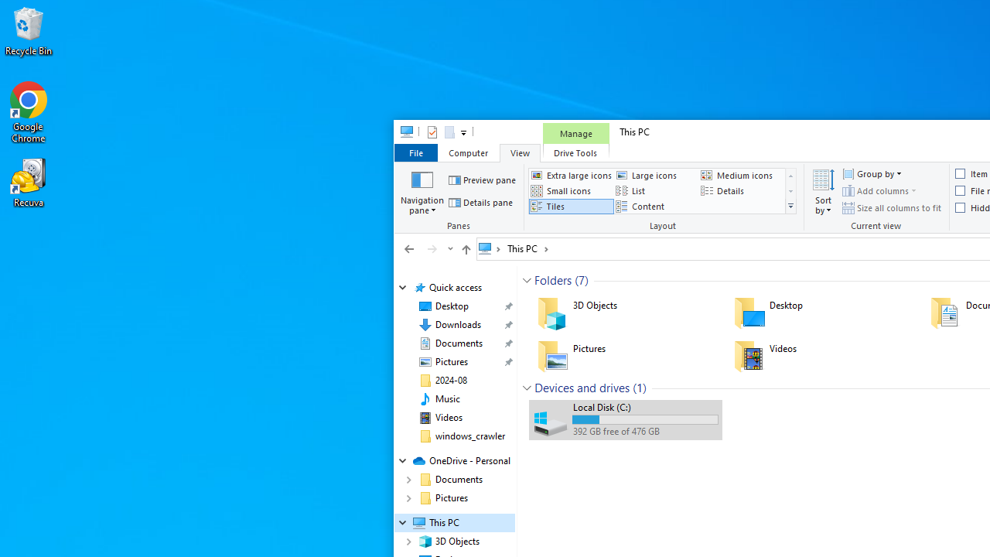 The height and width of the screenshot is (557, 990). What do you see at coordinates (664, 198) in the screenshot?
I see `Layout` at bounding box center [664, 198].